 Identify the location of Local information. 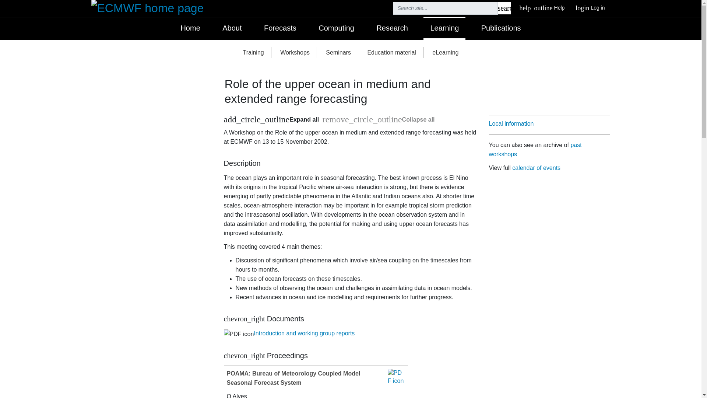
(511, 124).